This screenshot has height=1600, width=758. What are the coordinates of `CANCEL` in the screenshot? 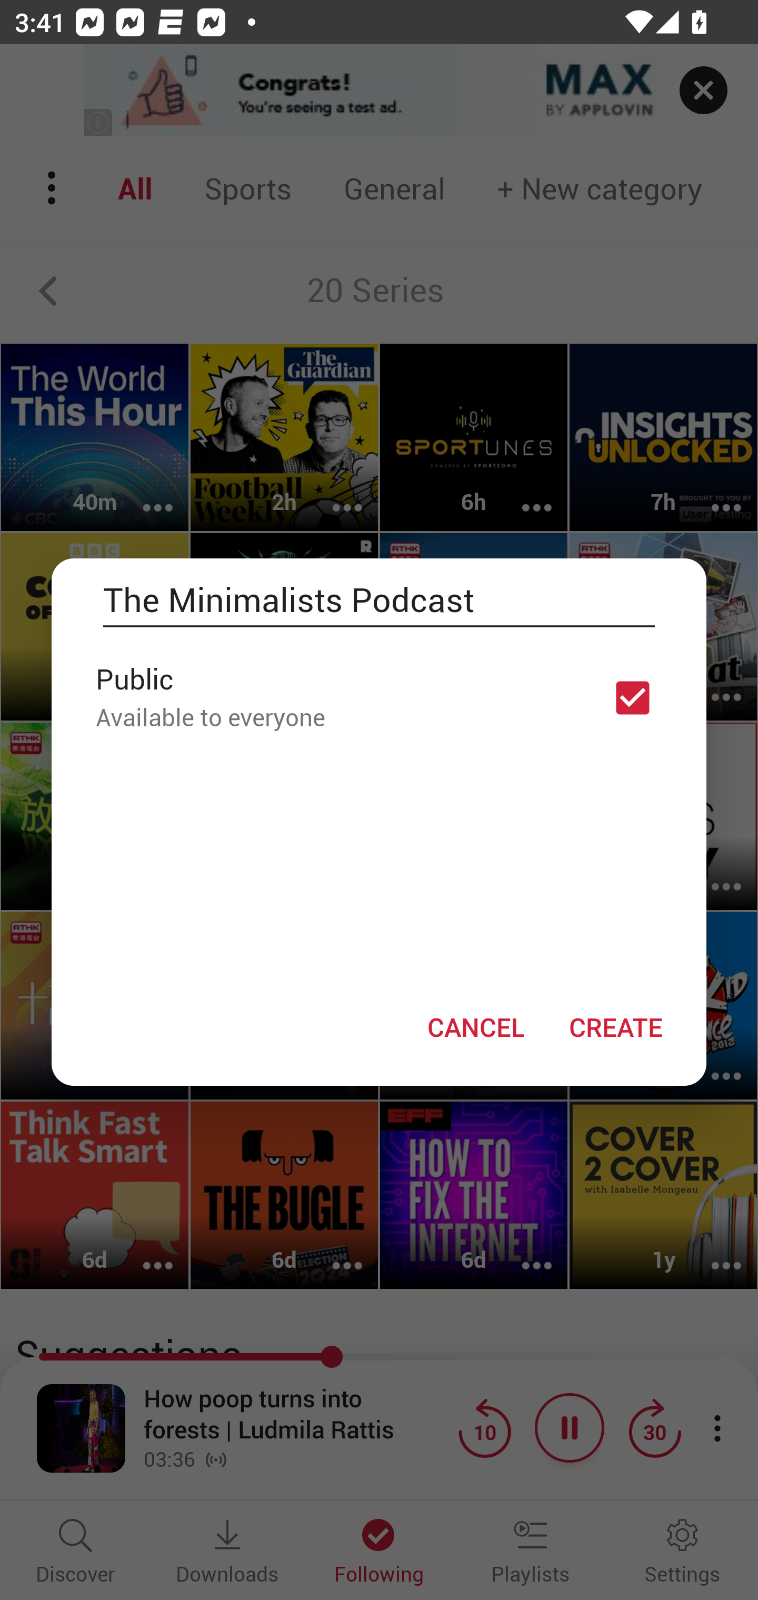 It's located at (475, 1026).